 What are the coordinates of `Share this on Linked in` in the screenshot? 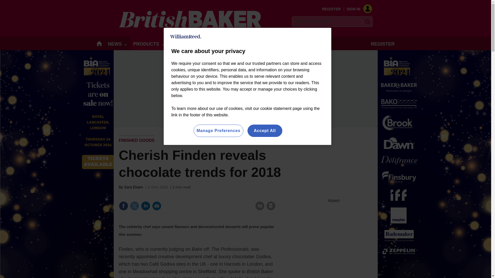 It's located at (145, 206).